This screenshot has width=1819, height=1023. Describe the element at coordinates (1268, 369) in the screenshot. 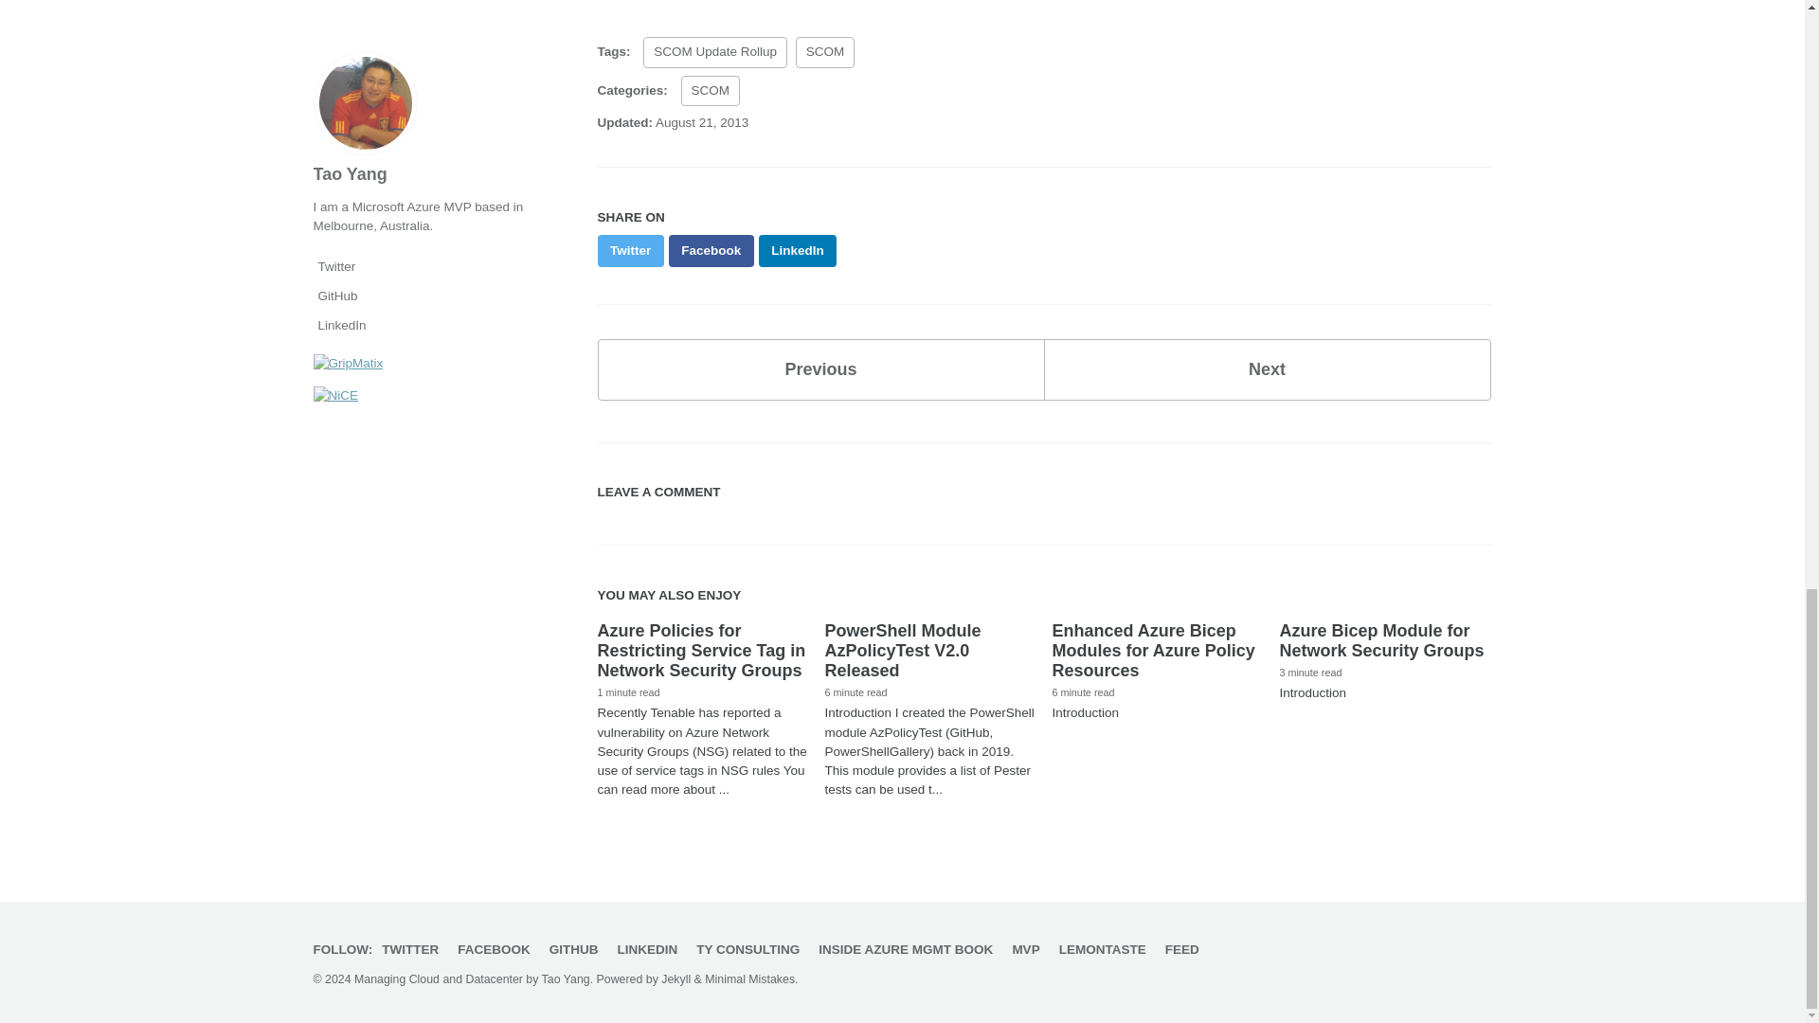

I see `Next` at that location.